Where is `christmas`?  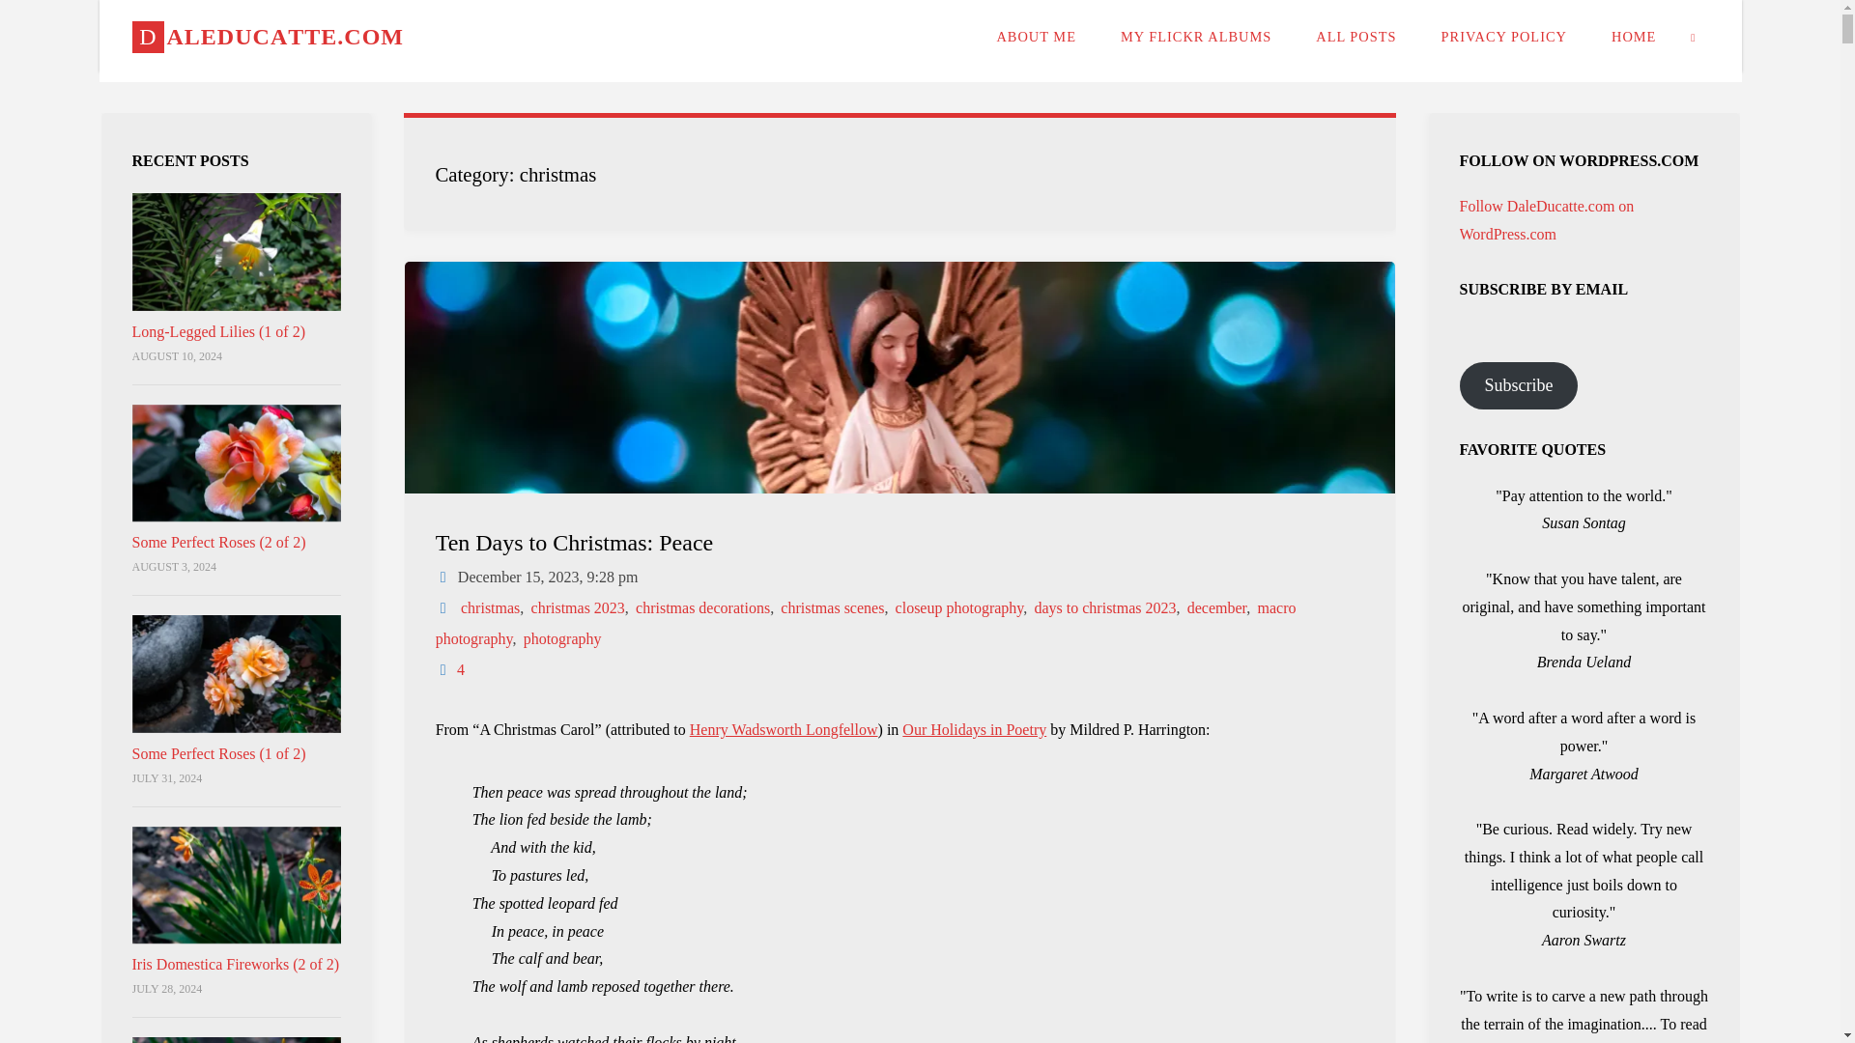
christmas is located at coordinates (489, 608).